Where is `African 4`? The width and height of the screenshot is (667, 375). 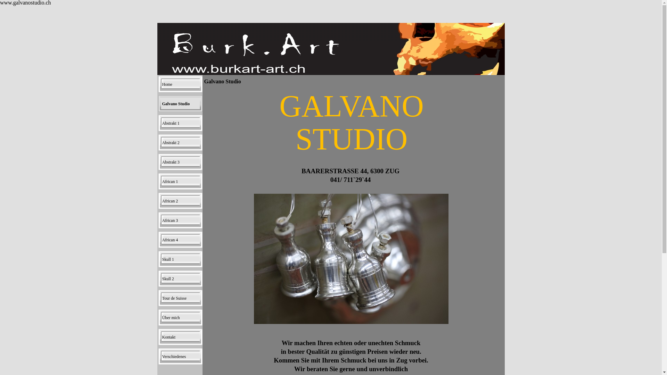
African 4 is located at coordinates (181, 240).